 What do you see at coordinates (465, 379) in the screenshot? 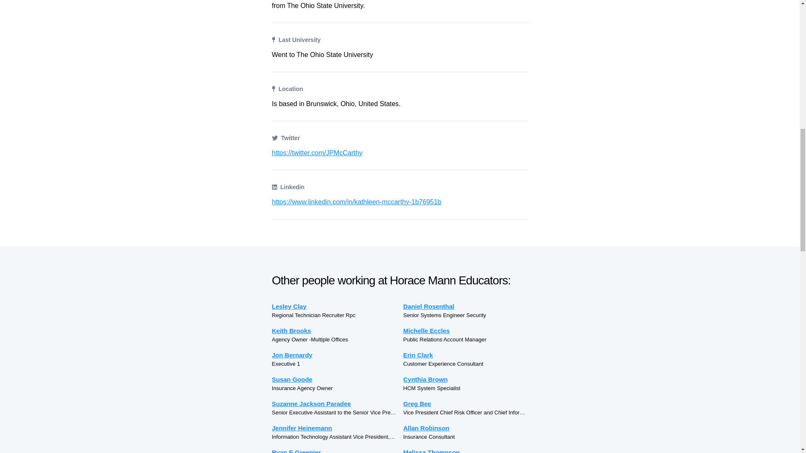
I see `Cynthia Brown` at bounding box center [465, 379].